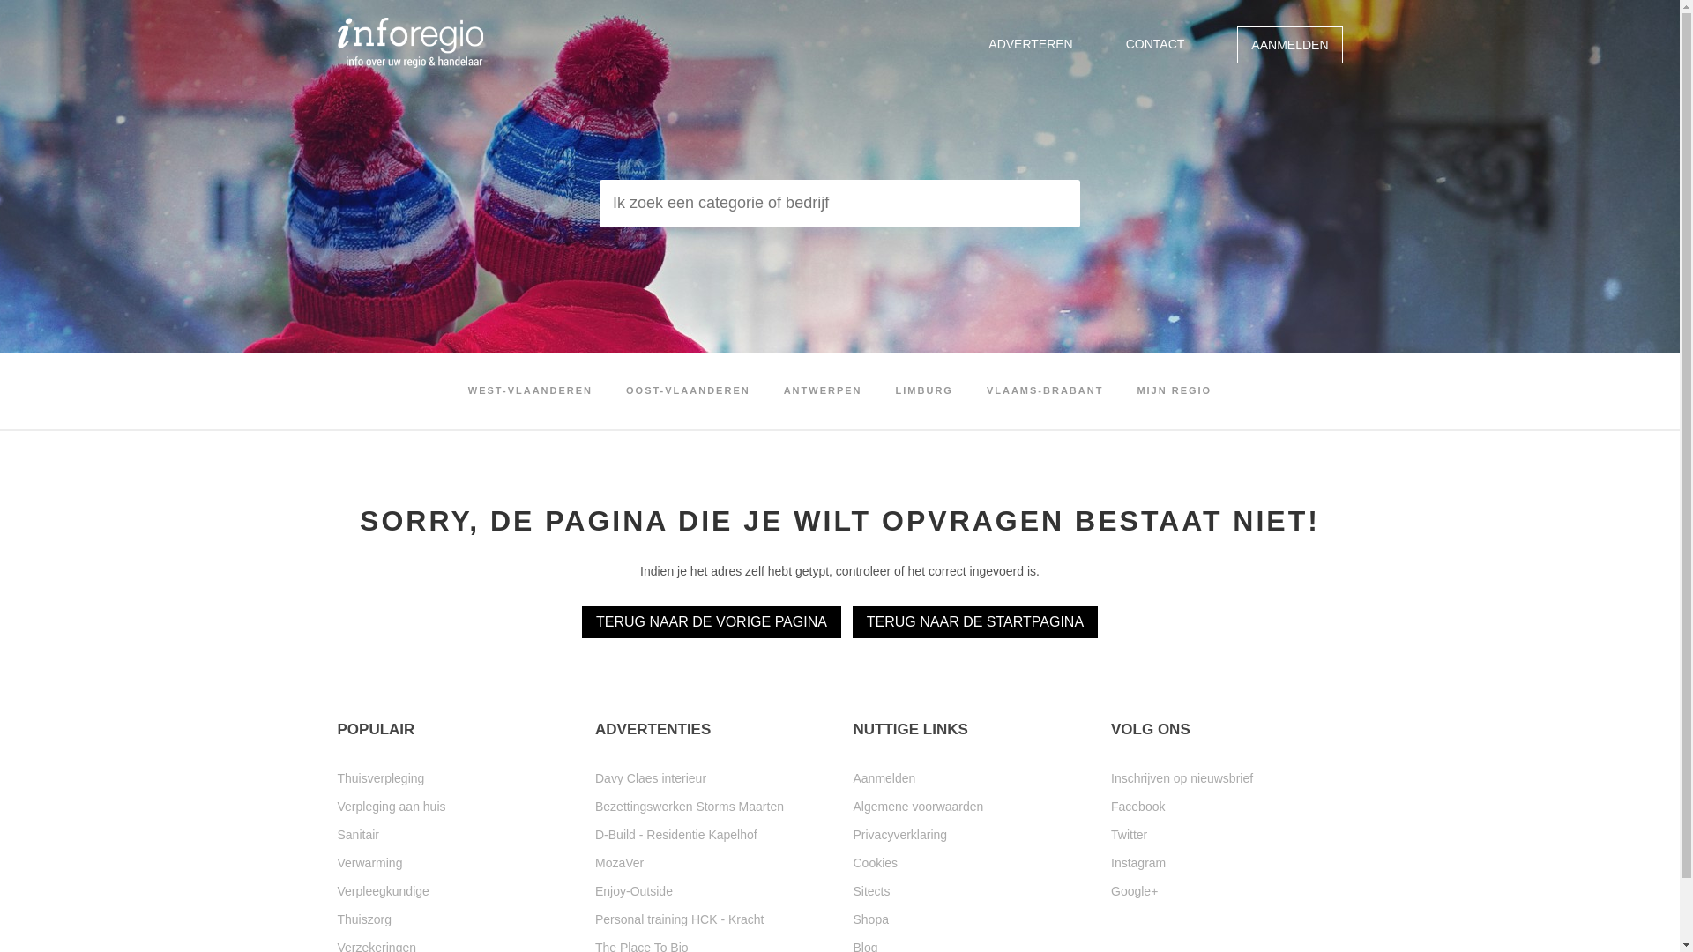  I want to click on Privacyverklaring, so click(970, 835).